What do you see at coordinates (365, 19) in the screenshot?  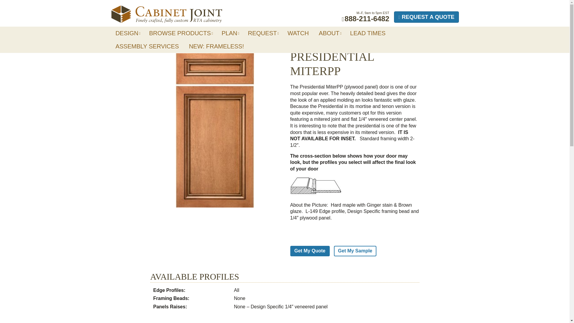 I see `888-211-6482` at bounding box center [365, 19].